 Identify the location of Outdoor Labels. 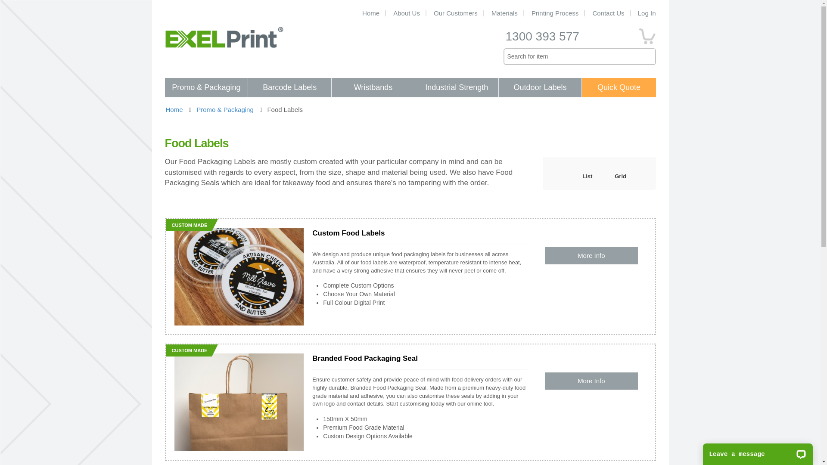
(540, 88).